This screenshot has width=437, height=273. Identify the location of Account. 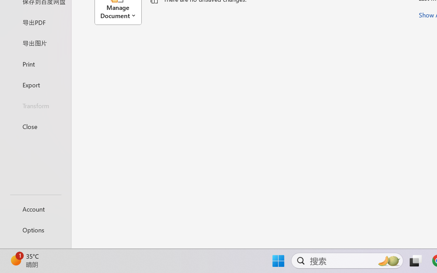
(36, 209).